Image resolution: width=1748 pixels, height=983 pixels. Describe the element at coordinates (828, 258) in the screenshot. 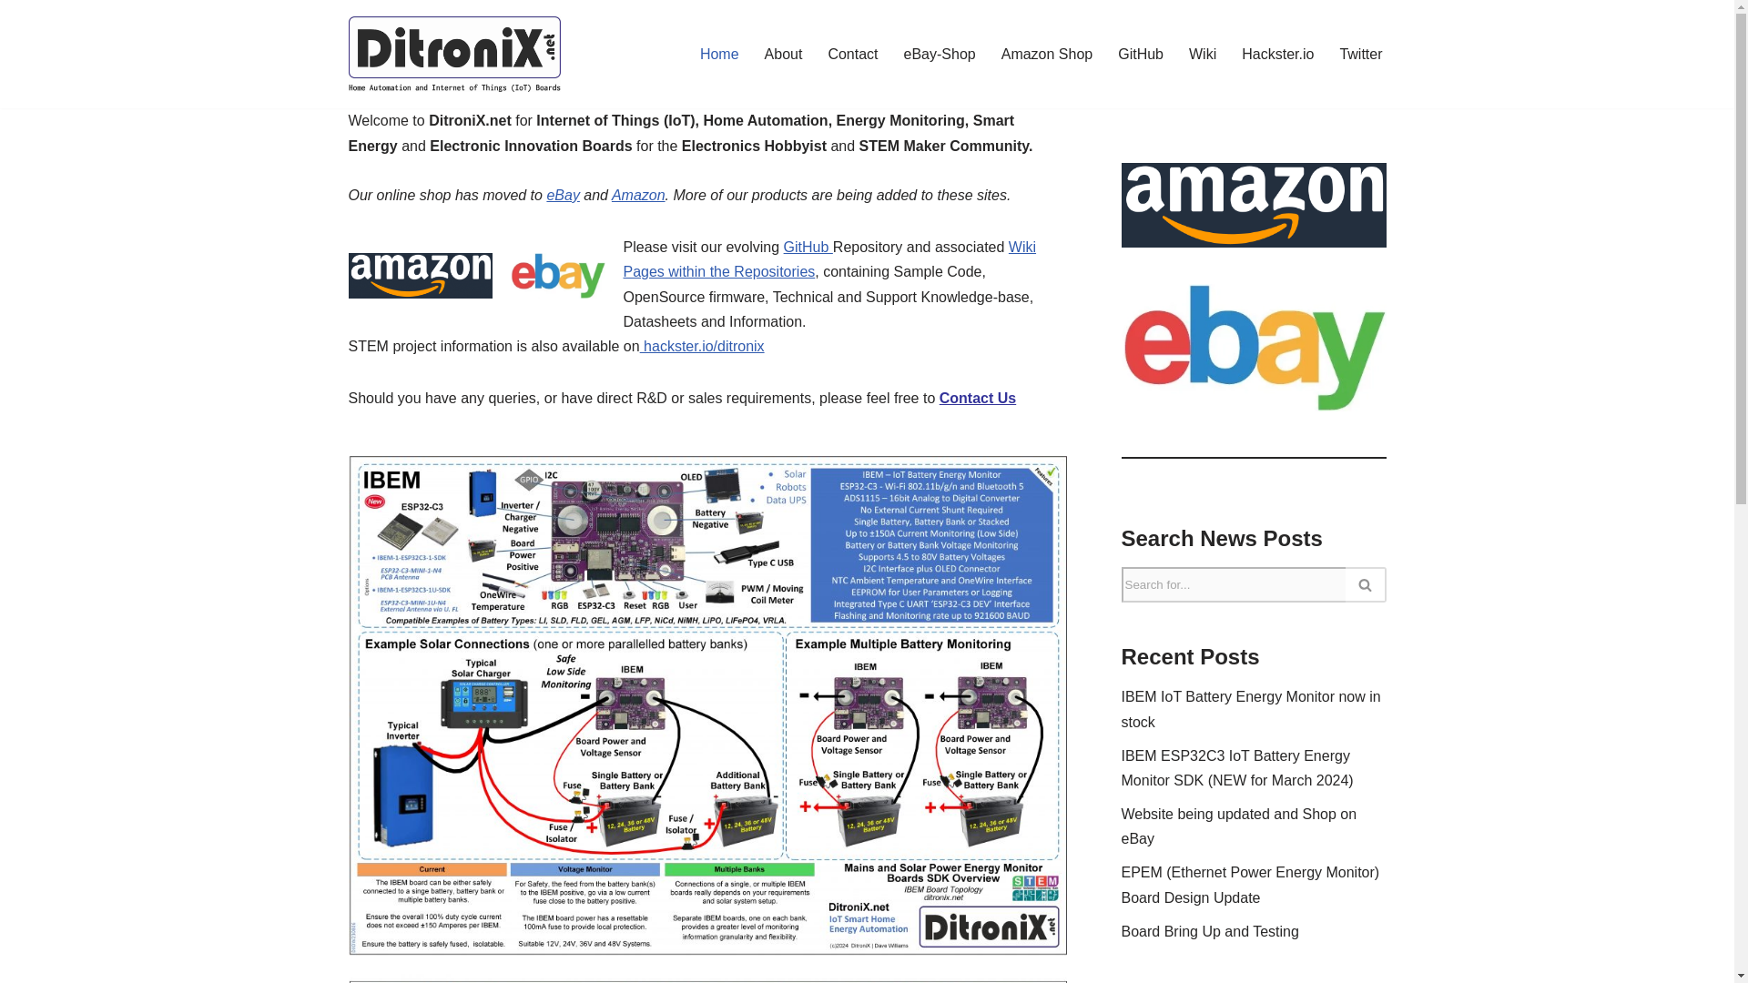

I see `Wiki Pages within the Repositories` at that location.